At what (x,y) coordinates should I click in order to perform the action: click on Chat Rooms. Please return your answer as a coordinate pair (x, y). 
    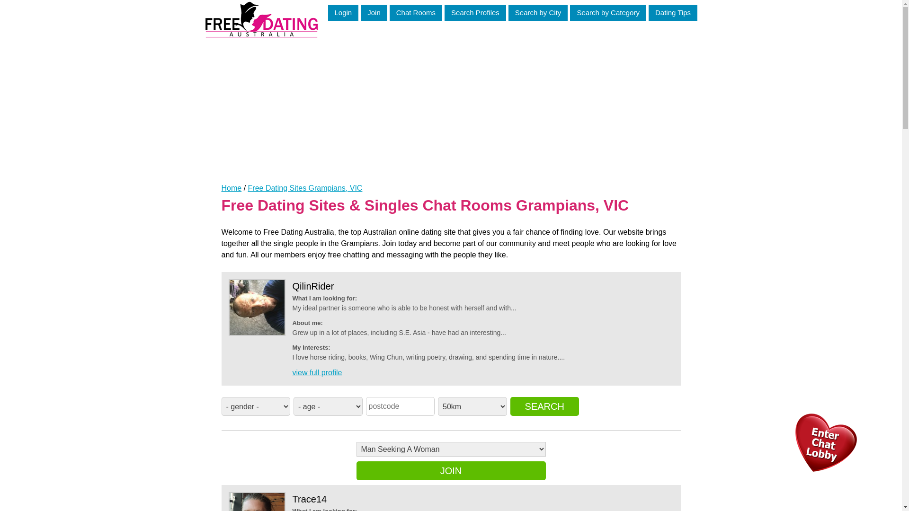
    Looking at the image, I should click on (416, 13).